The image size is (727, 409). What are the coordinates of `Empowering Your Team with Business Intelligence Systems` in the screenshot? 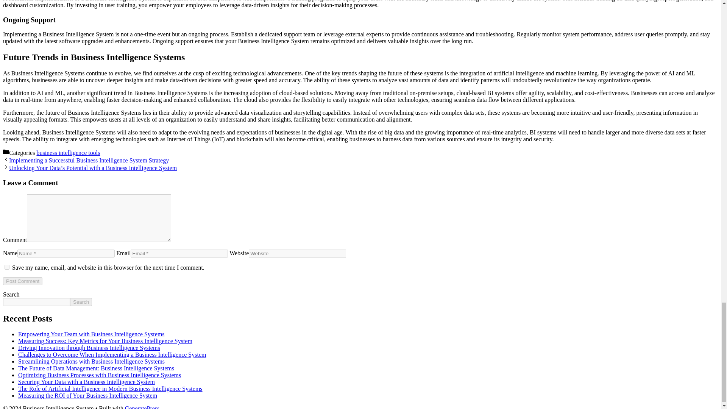 It's located at (92, 334).